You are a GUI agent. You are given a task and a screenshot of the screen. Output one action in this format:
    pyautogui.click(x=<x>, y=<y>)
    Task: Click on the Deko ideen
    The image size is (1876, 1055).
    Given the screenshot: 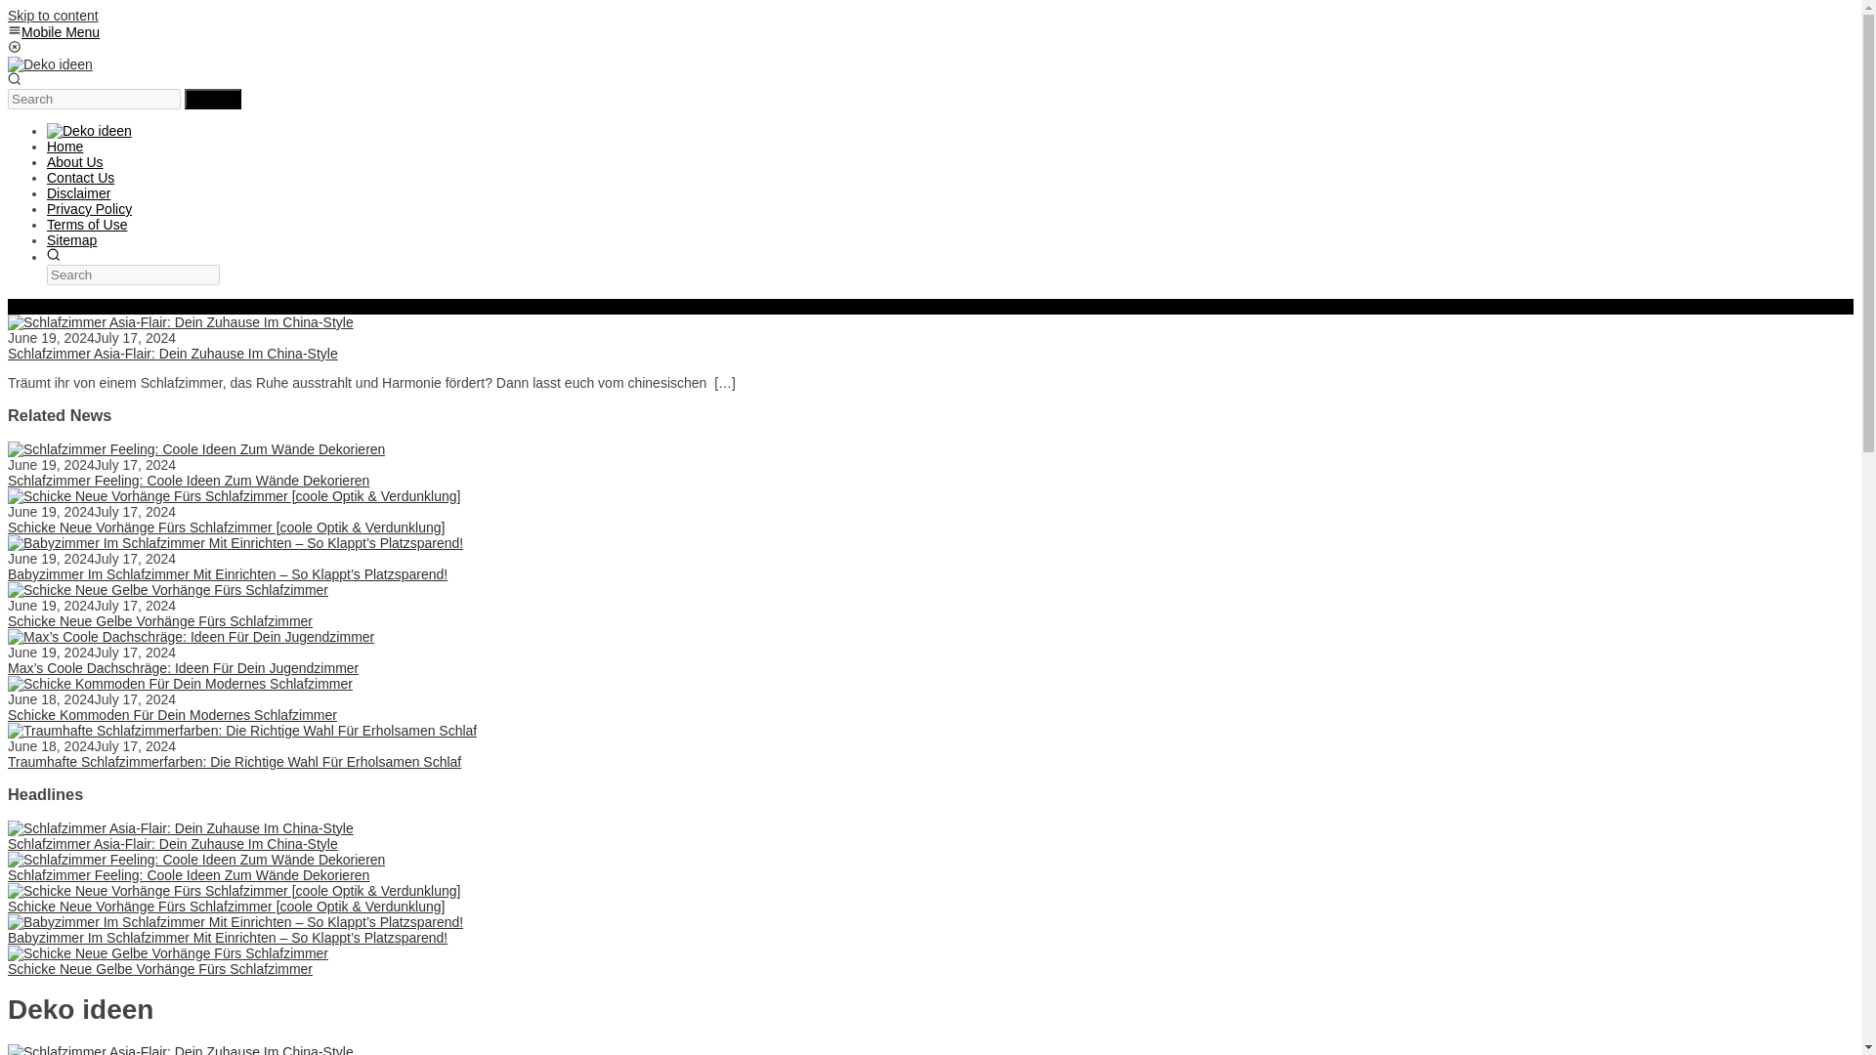 What is the action you would take?
    pyautogui.click(x=89, y=131)
    